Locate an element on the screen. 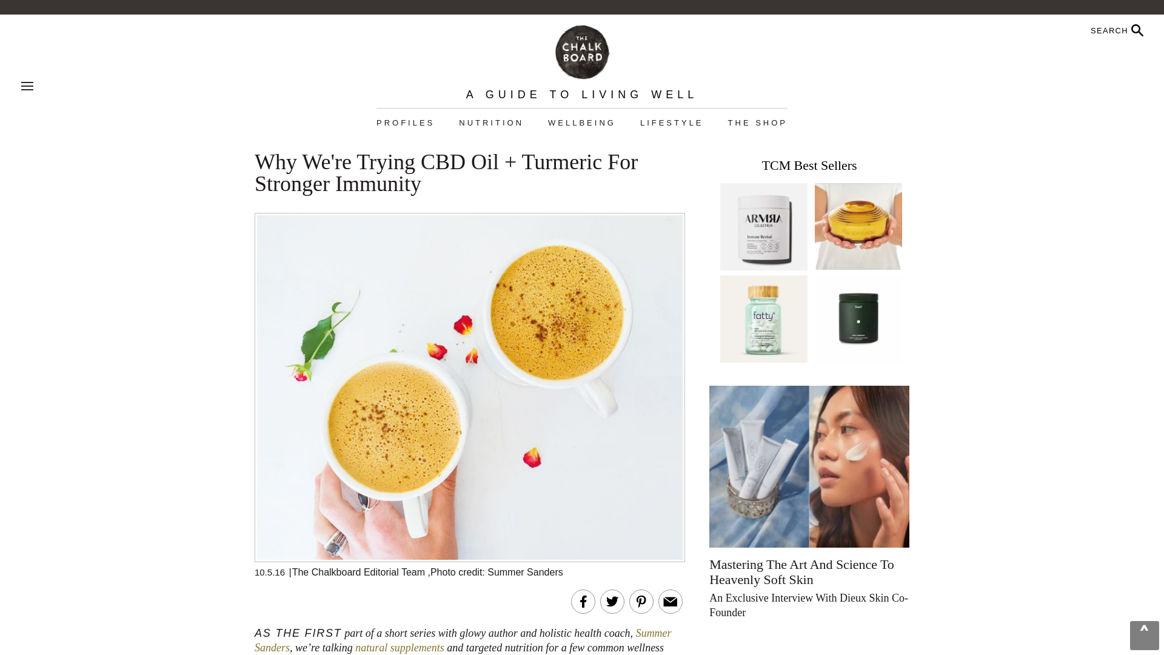 This screenshot has height=655, width=1164. The Chalkboard is located at coordinates (581, 51).